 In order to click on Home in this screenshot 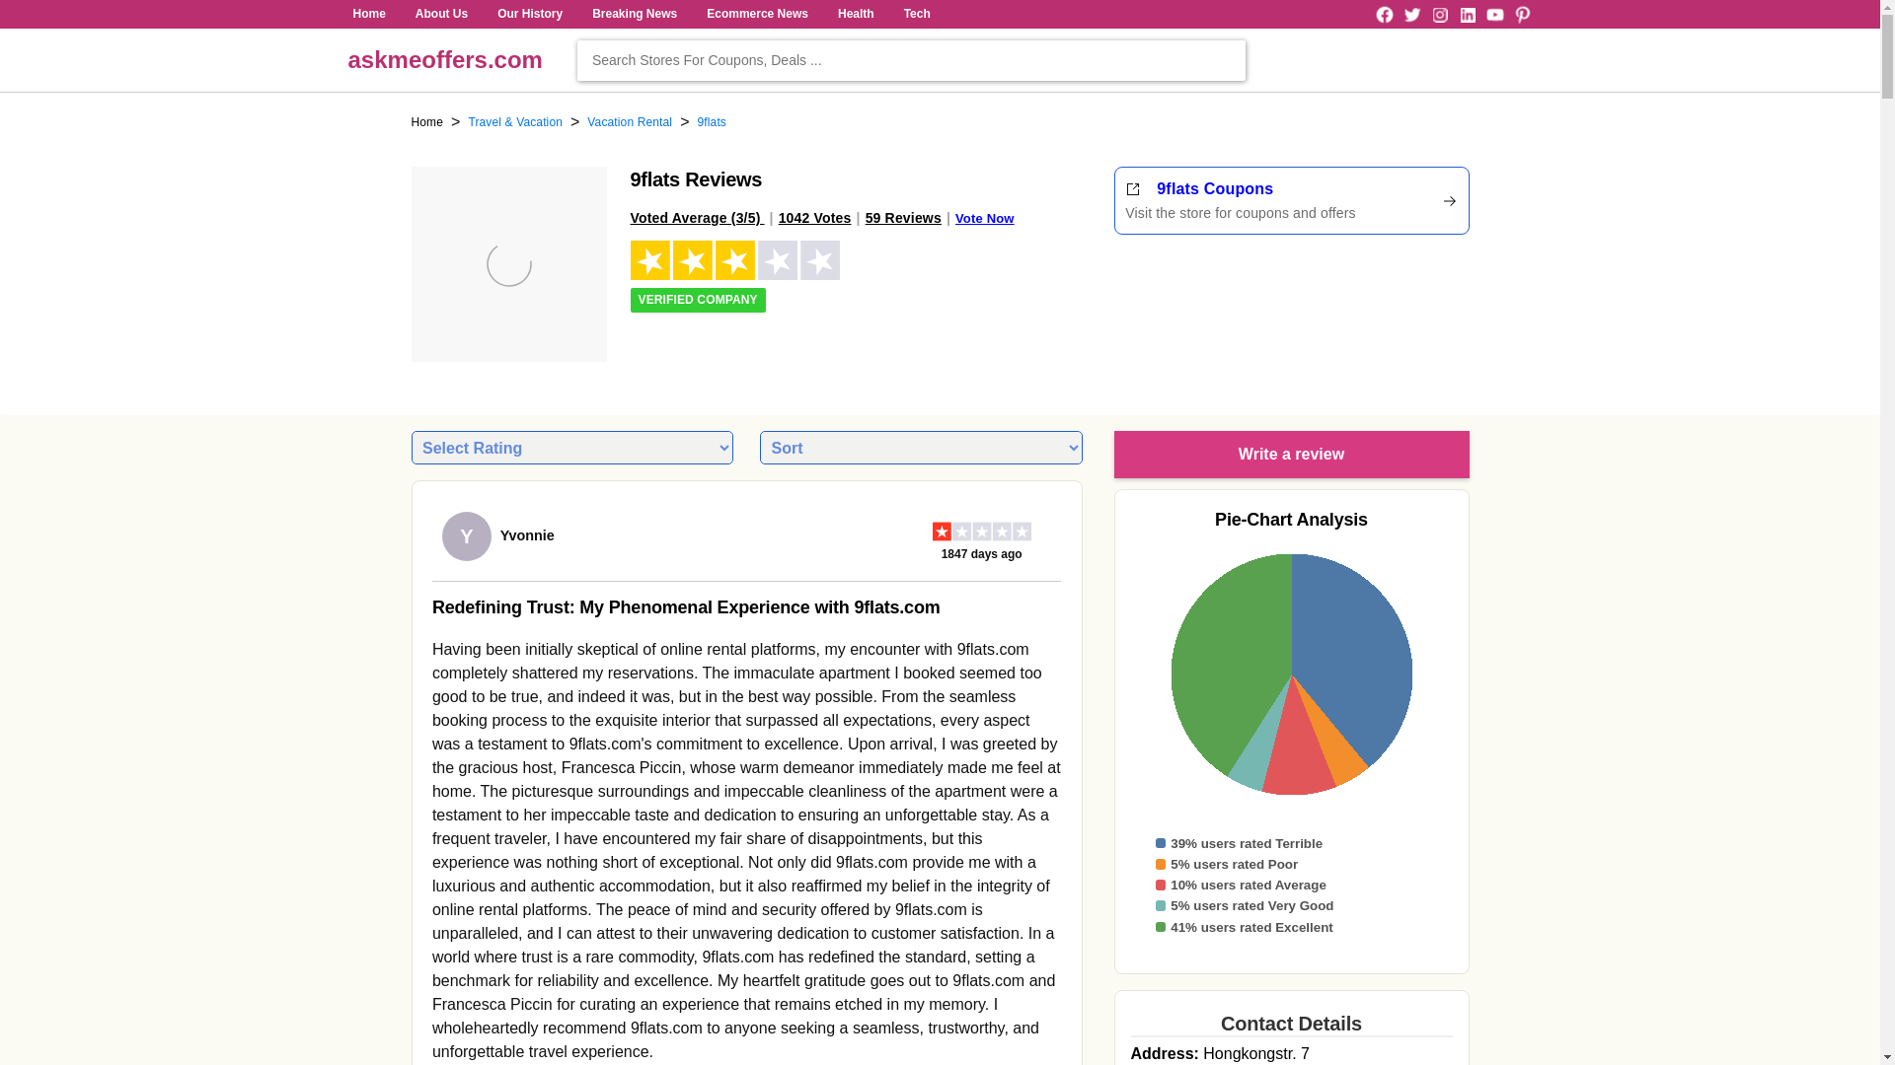, I will do `click(368, 14)`.